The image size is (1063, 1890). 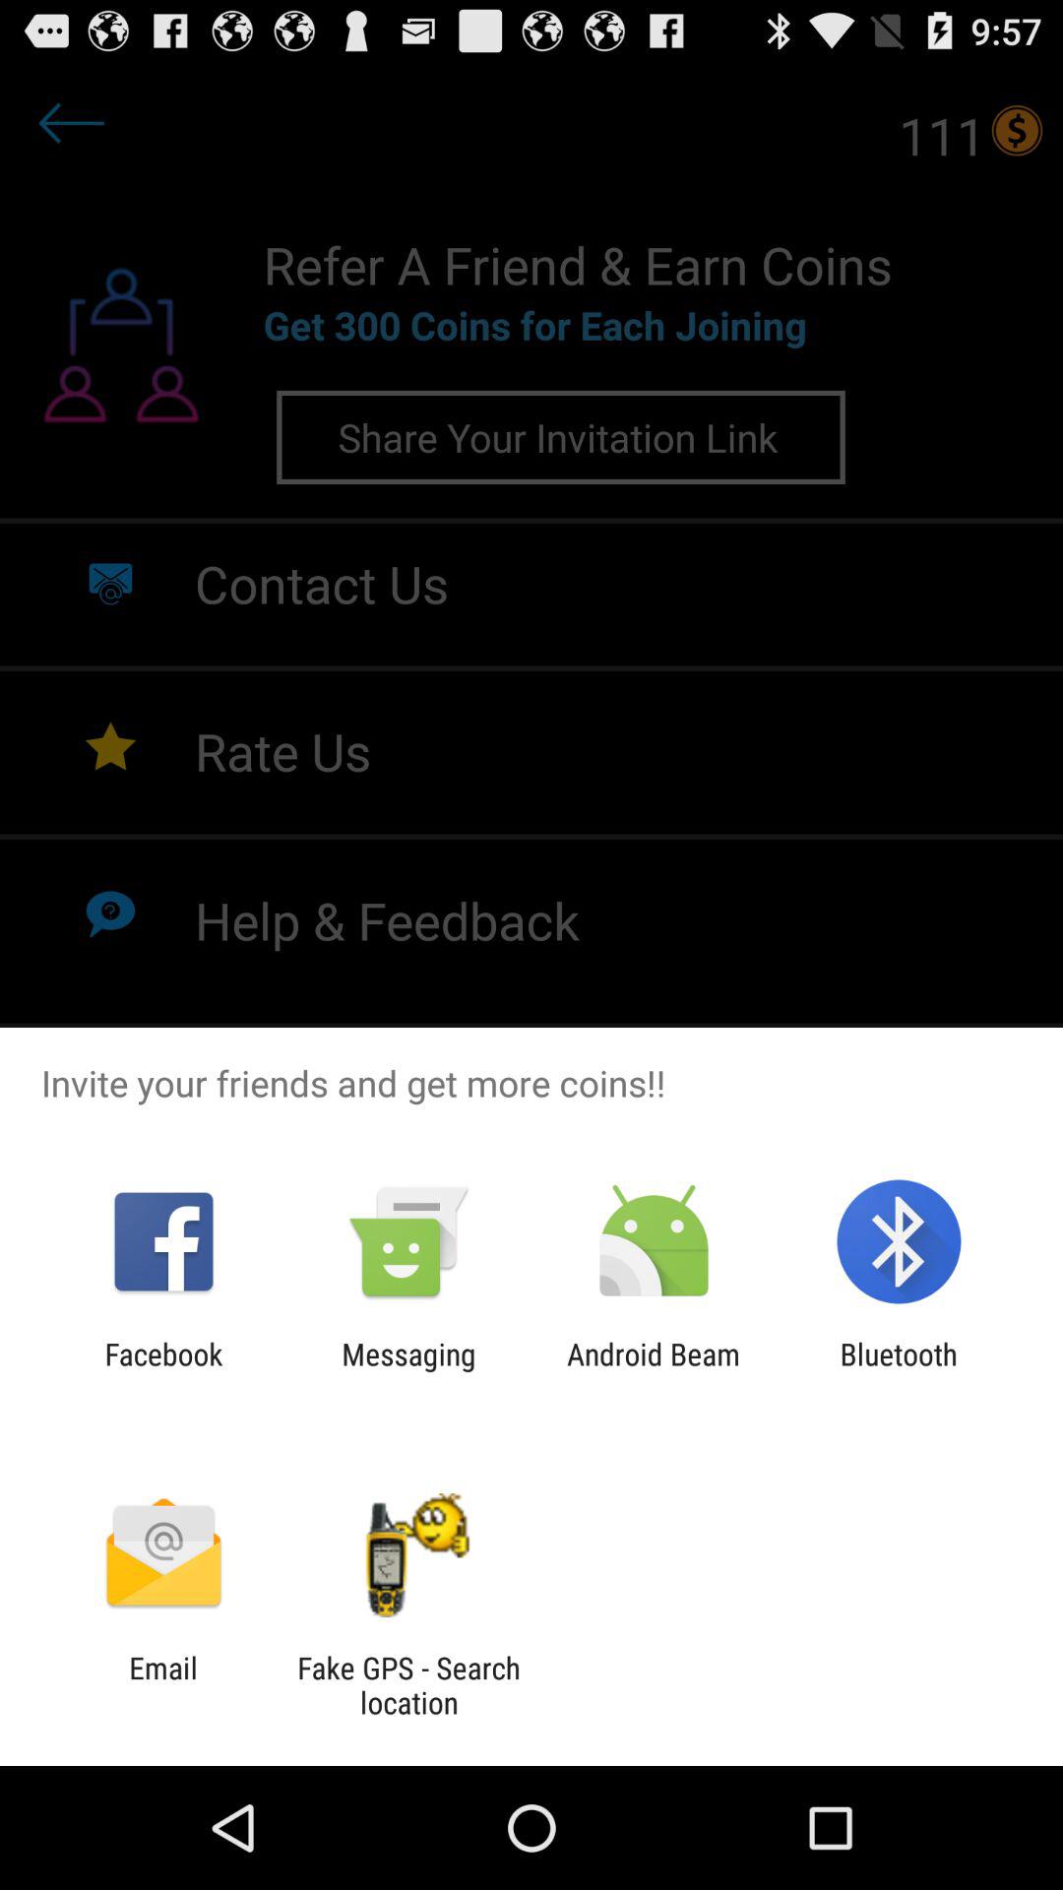 I want to click on turn on the icon next to the facebook app, so click(x=408, y=1371).